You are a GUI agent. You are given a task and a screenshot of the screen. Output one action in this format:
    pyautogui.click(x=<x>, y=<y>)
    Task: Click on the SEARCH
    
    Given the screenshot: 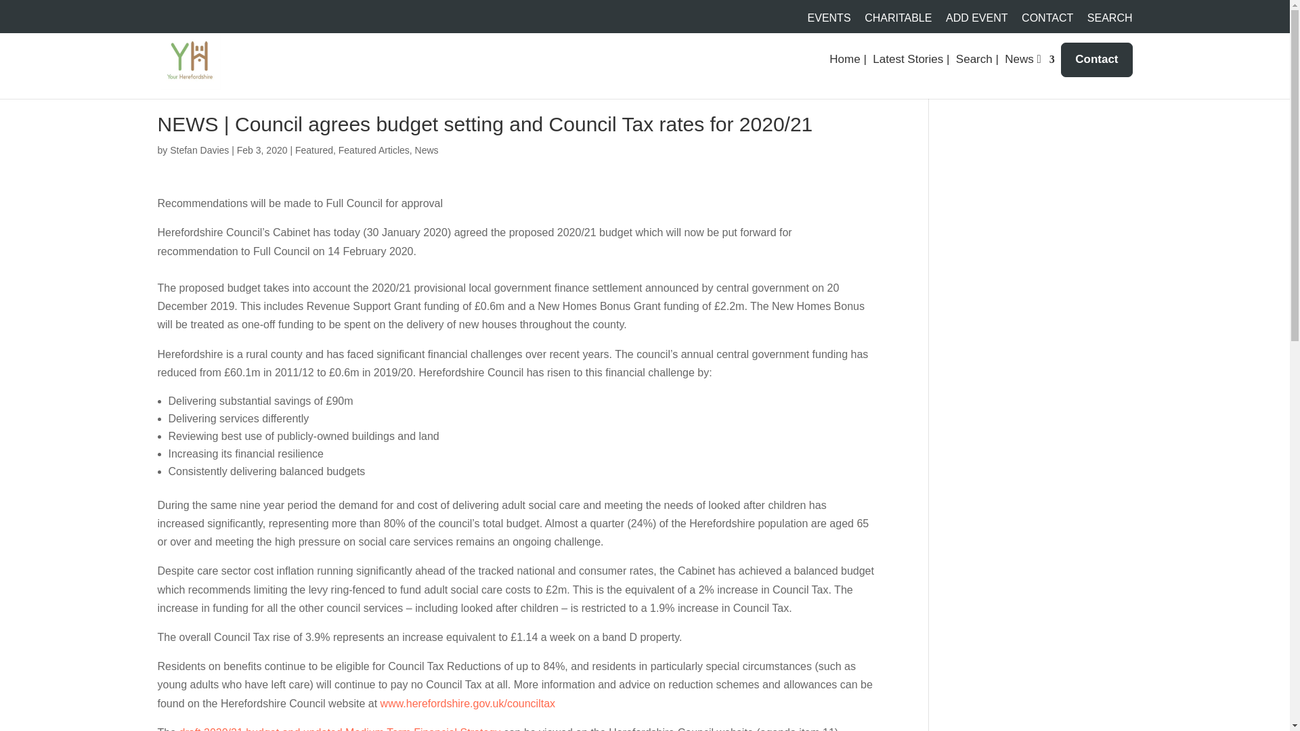 What is the action you would take?
    pyautogui.click(x=1109, y=22)
    